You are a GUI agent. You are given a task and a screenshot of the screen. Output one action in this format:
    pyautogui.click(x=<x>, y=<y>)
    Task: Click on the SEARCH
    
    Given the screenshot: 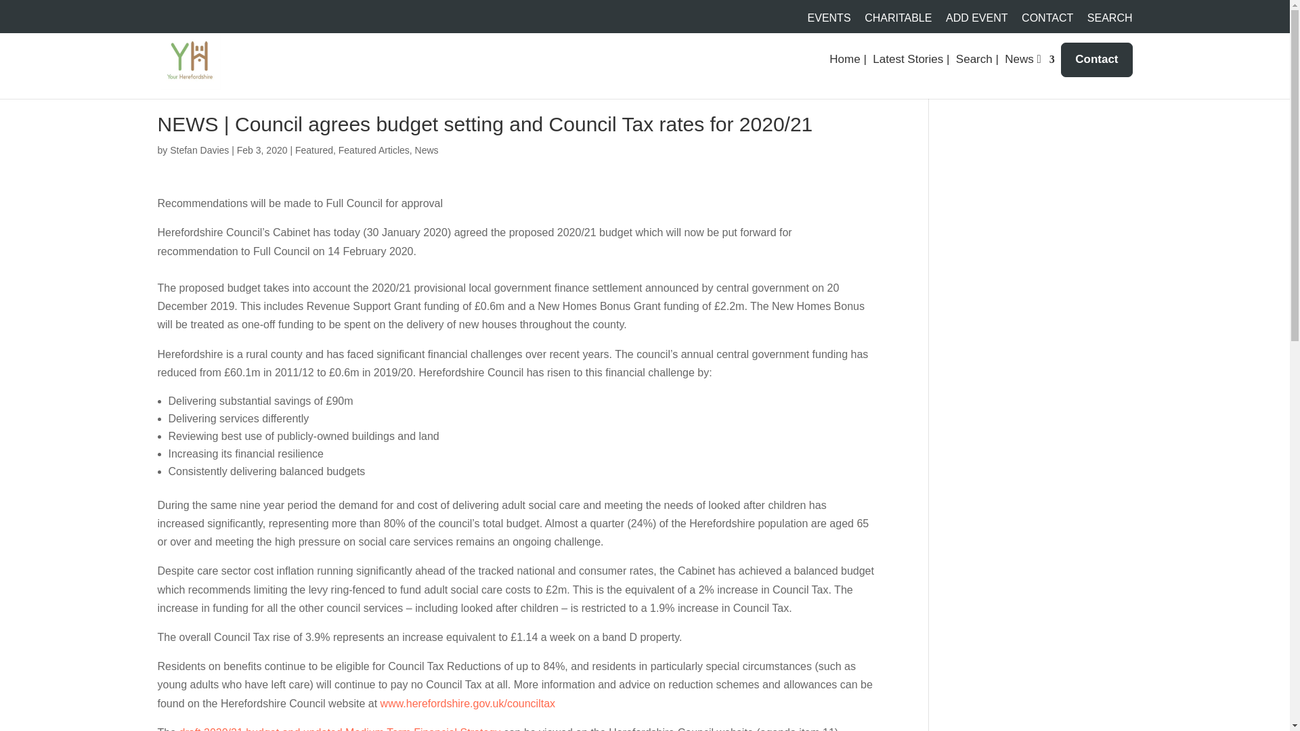 What is the action you would take?
    pyautogui.click(x=1109, y=22)
    